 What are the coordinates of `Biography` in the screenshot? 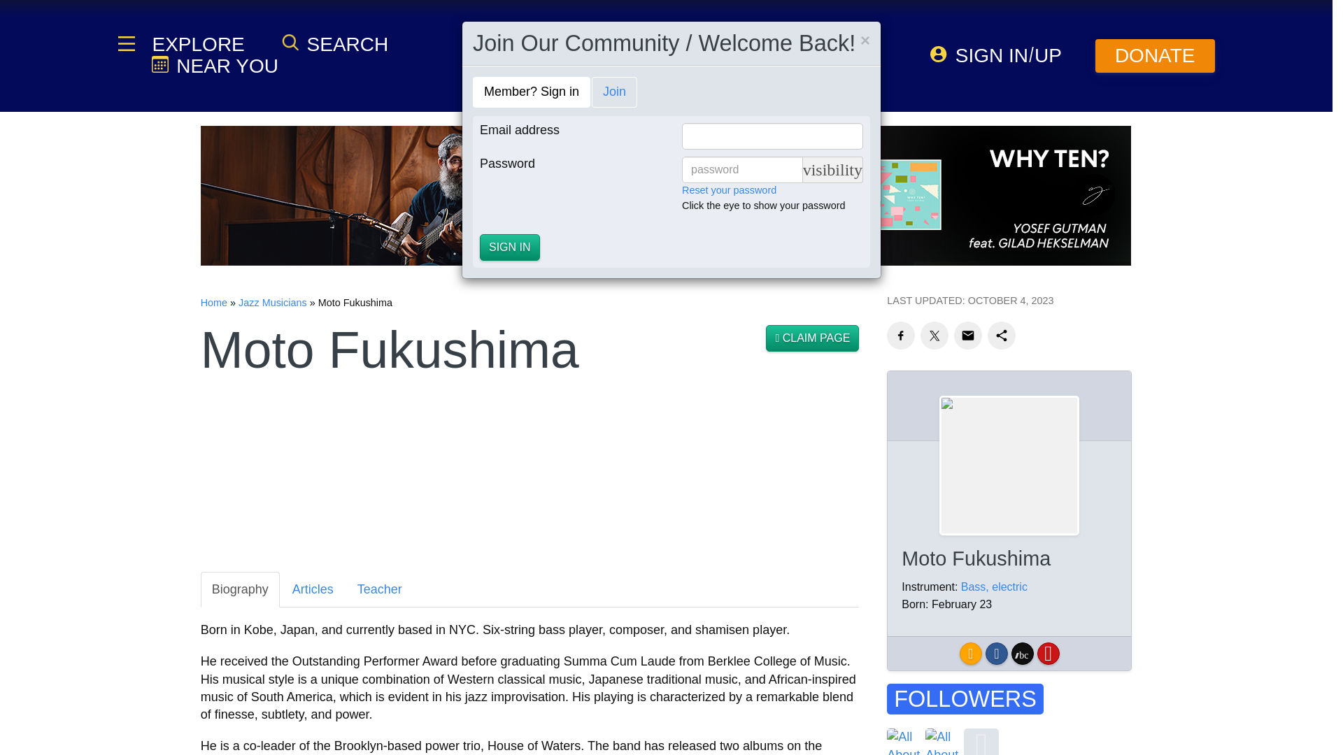 It's located at (239, 589).